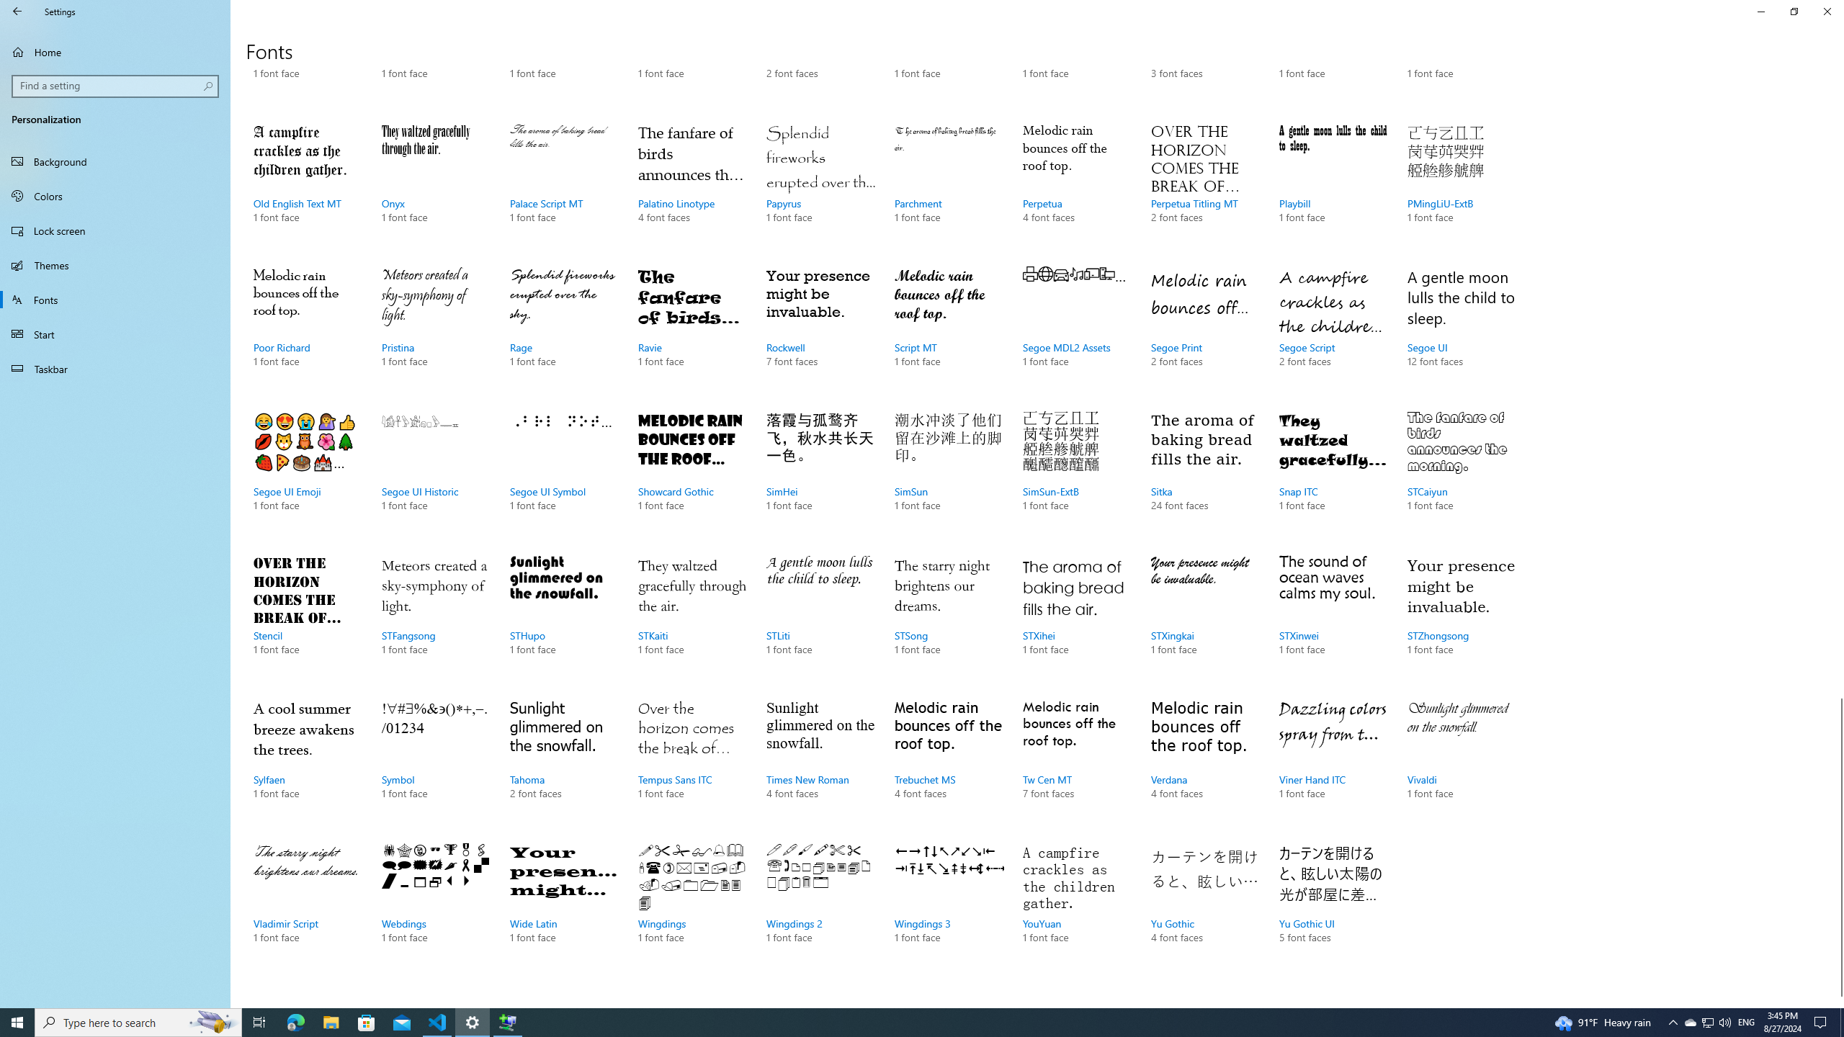 The height and width of the screenshot is (1037, 1844). Describe the element at coordinates (435, 332) in the screenshot. I see `Pristina, 1 font face` at that location.